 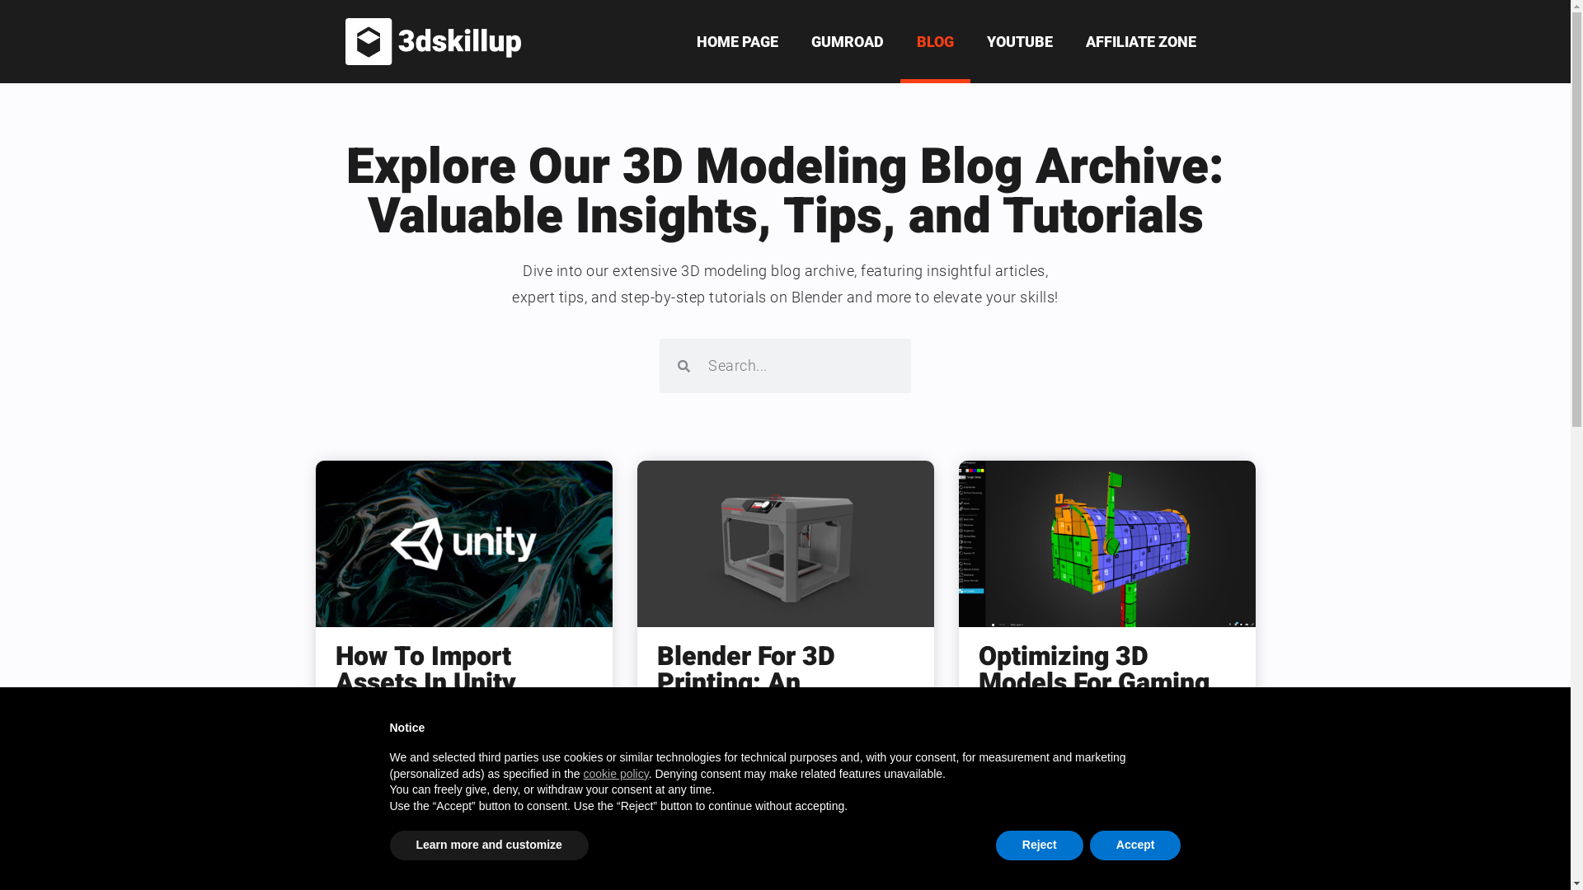 What do you see at coordinates (617, 774) in the screenshot?
I see `cookie policy` at bounding box center [617, 774].